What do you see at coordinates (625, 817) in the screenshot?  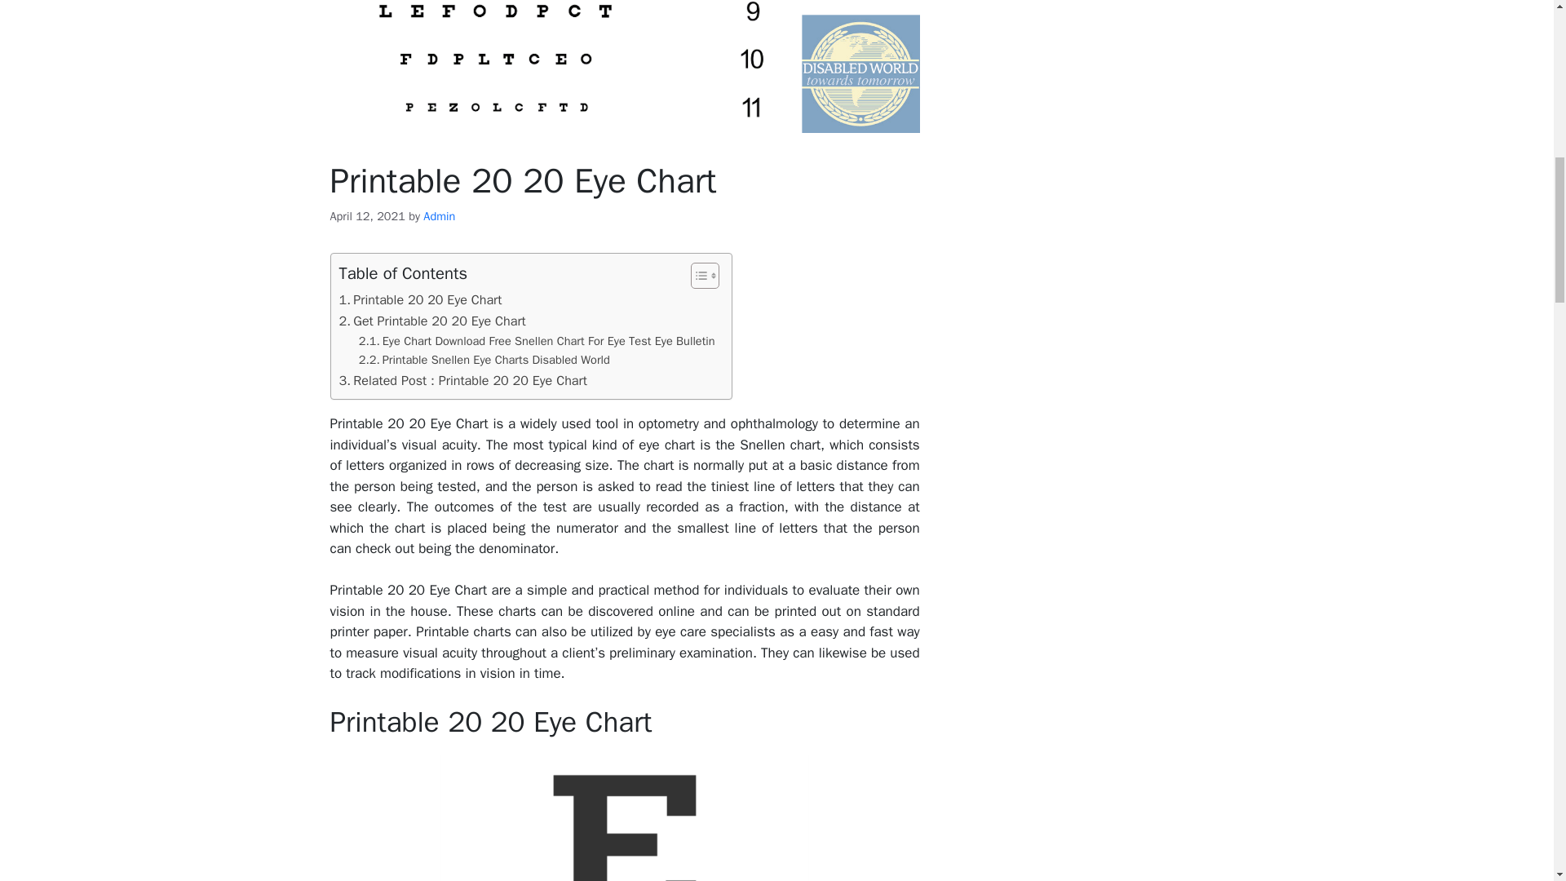 I see `Printable 20 20 Eye Chart` at bounding box center [625, 817].